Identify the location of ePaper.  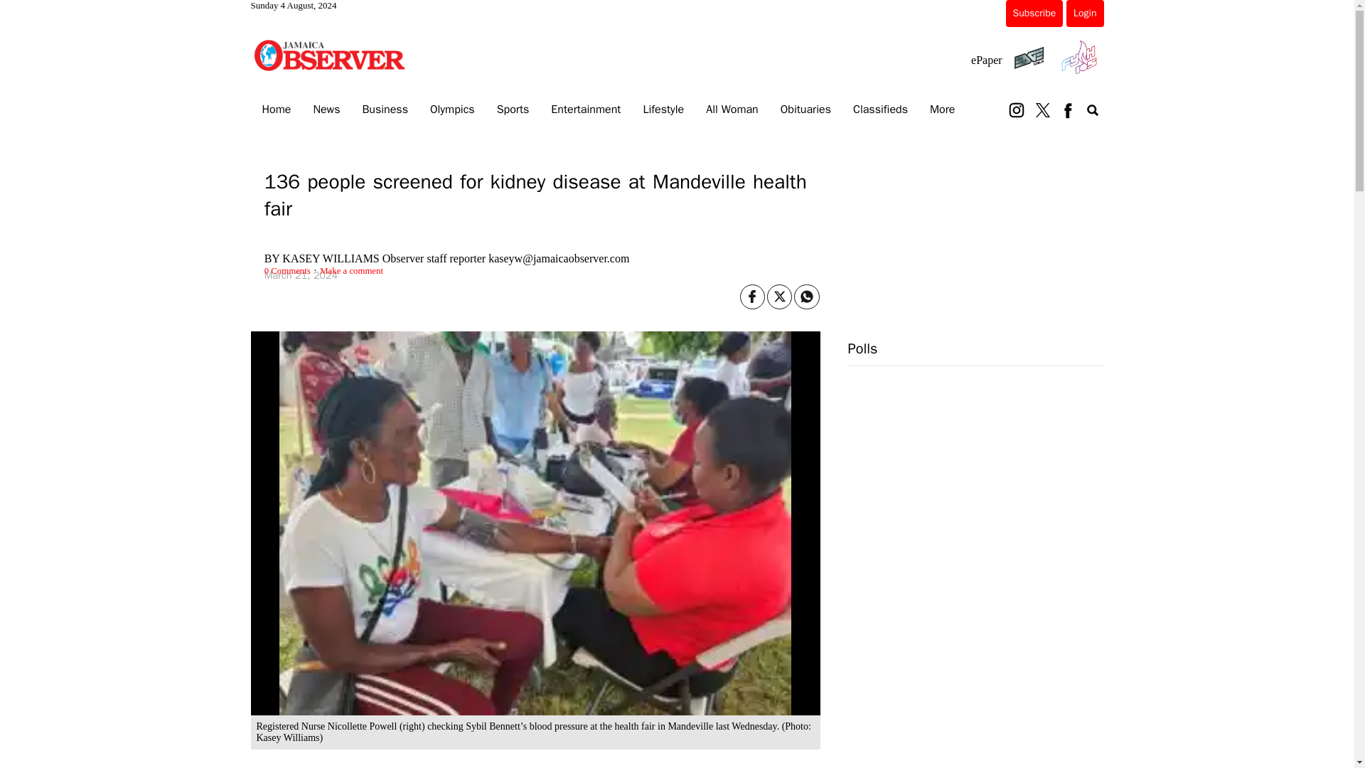
(986, 60).